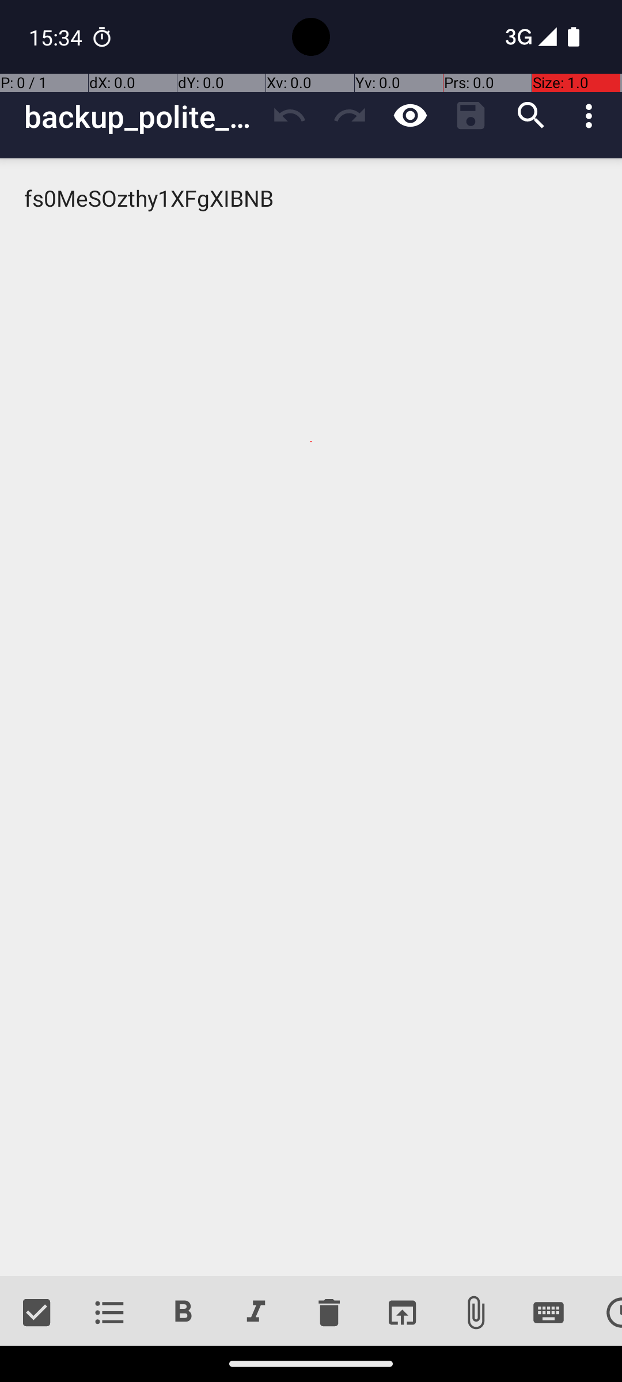 Image resolution: width=622 pixels, height=1382 pixels. Describe the element at coordinates (142, 116) in the screenshot. I see `backup_polite_umbrella` at that location.